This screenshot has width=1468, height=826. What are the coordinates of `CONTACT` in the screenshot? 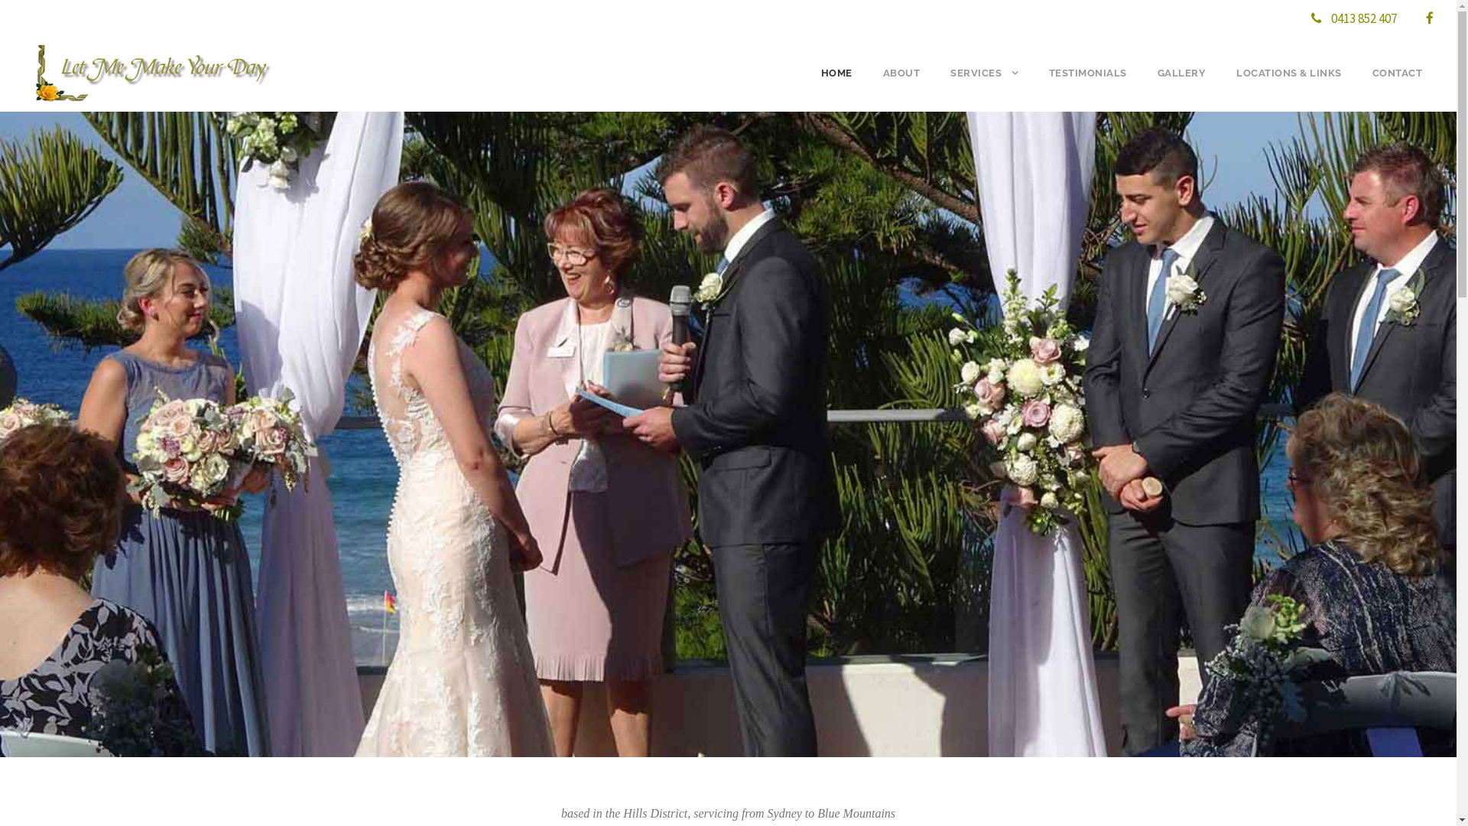 It's located at (1397, 86).